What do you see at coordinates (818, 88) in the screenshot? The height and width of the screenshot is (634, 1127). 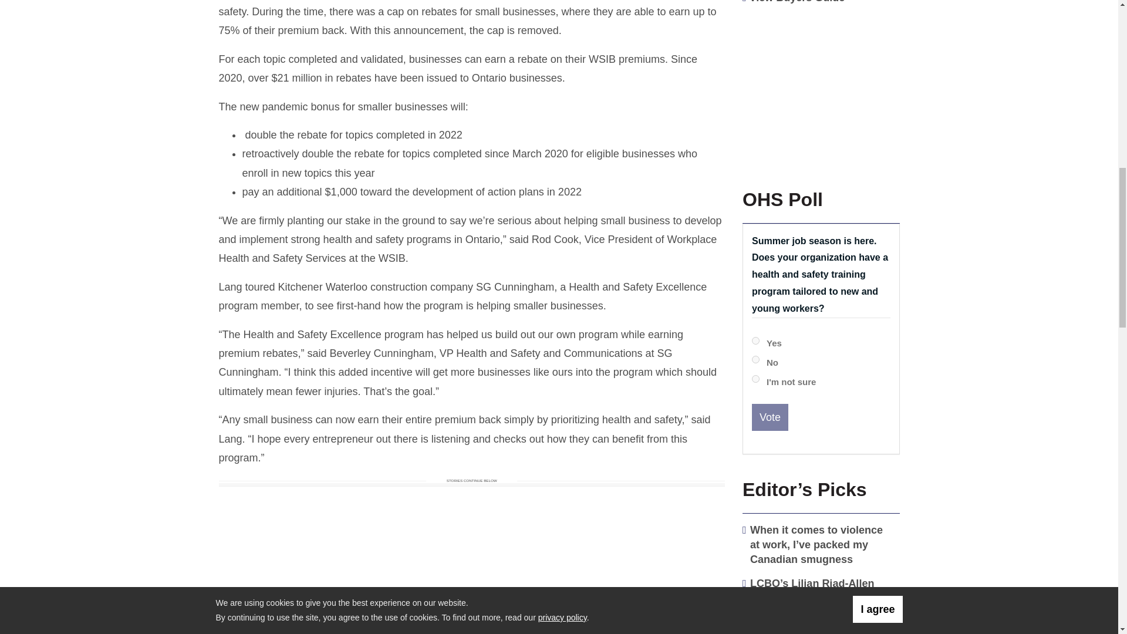 I see `3rd party ad content` at bounding box center [818, 88].